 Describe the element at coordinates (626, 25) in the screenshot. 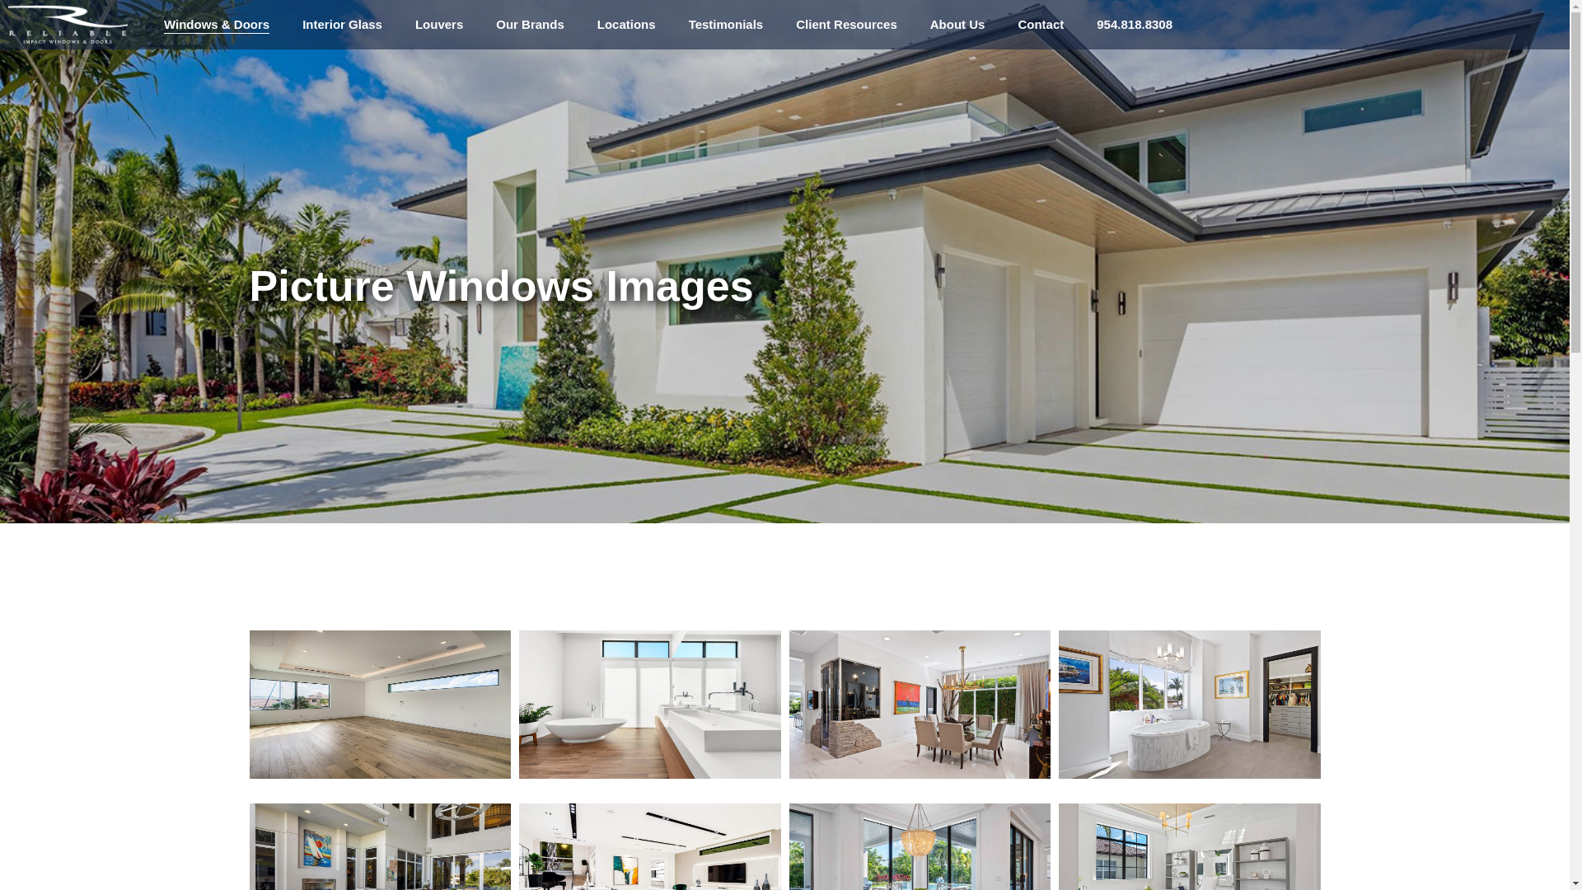

I see `Locations` at that location.